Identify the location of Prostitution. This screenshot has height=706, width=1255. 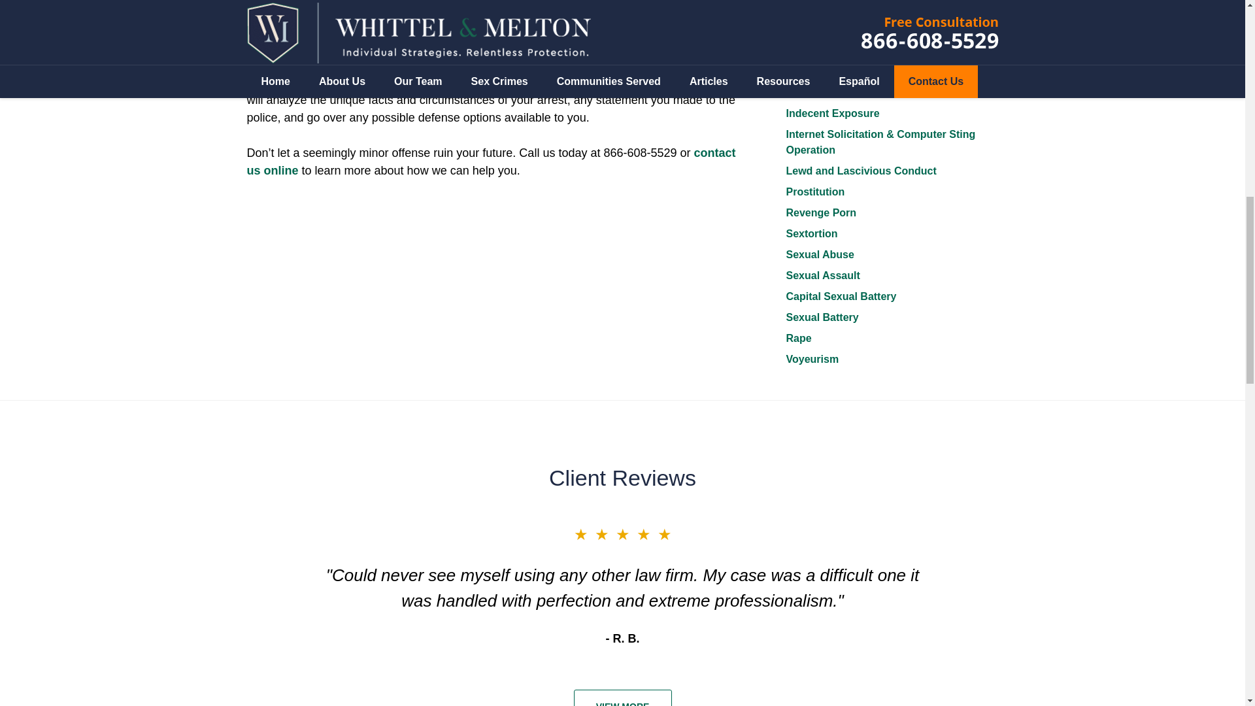
(814, 192).